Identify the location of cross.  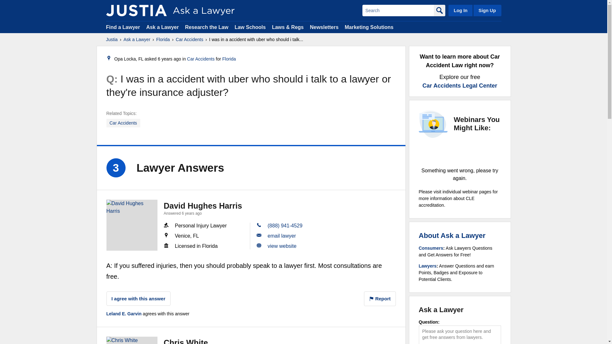
(460, 152).